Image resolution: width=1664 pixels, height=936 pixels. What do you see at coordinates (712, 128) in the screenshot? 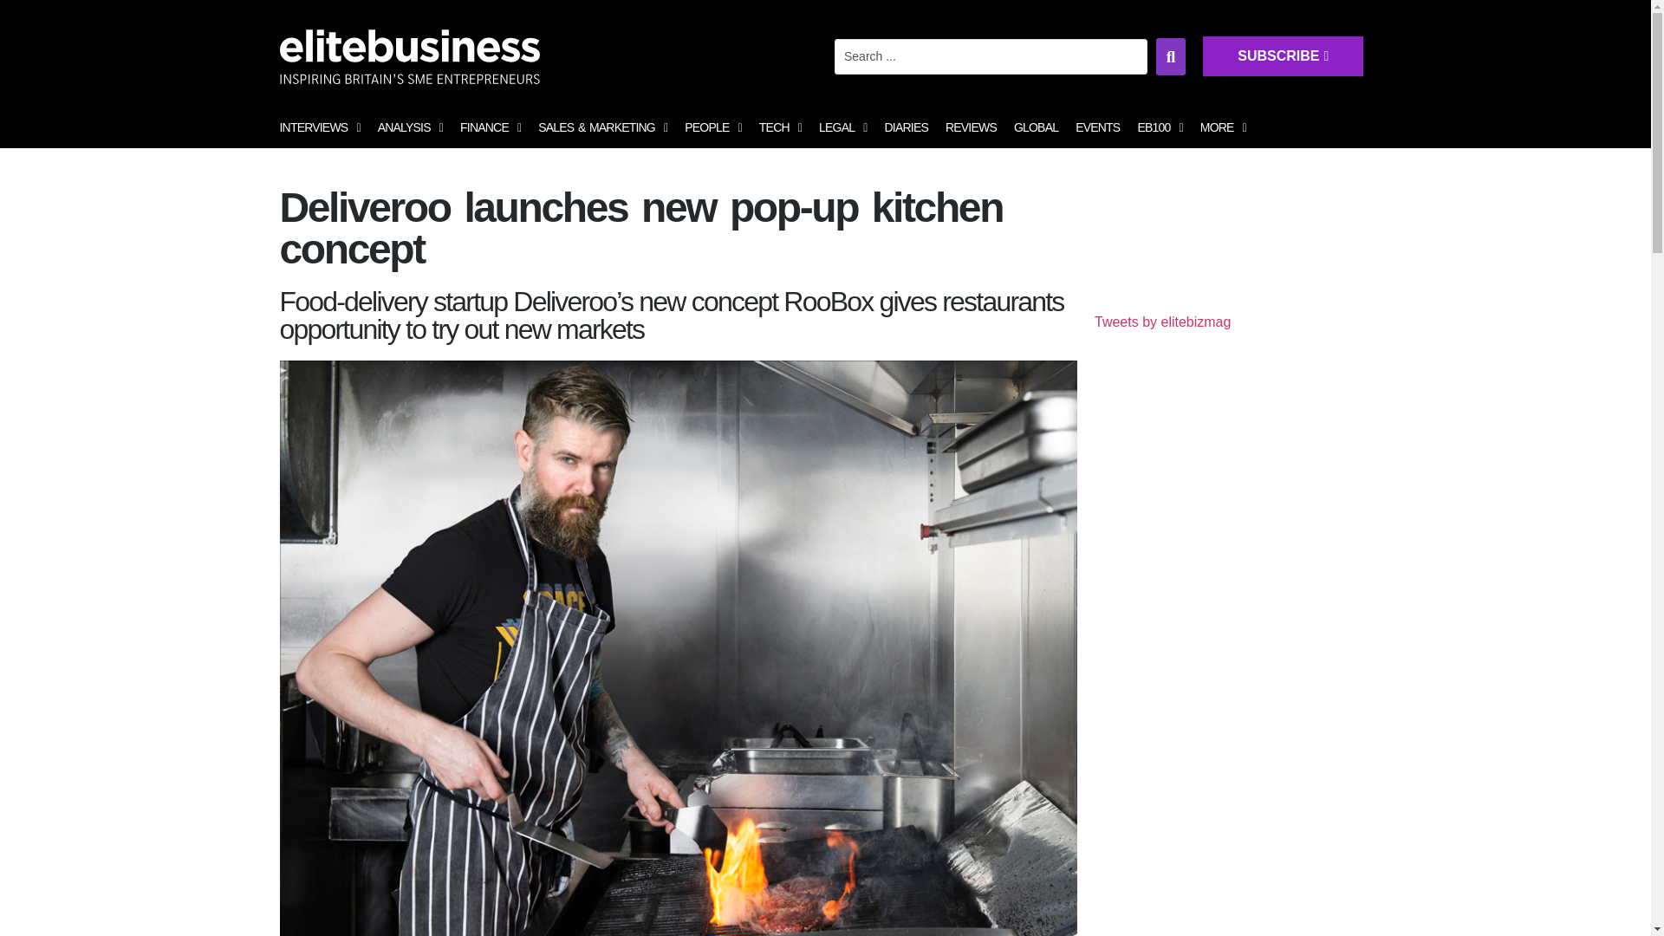
I see `PEOPLE` at bounding box center [712, 128].